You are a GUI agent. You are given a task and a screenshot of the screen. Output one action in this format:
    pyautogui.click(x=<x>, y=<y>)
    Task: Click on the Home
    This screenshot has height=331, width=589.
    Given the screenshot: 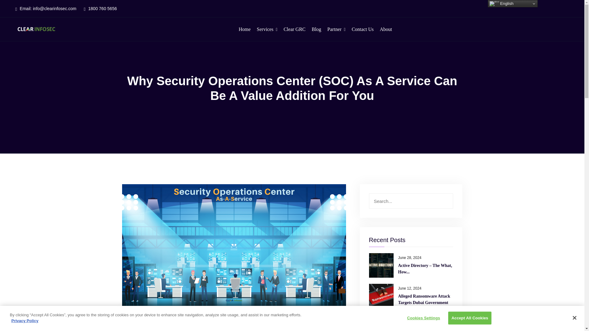 What is the action you would take?
    pyautogui.click(x=244, y=29)
    